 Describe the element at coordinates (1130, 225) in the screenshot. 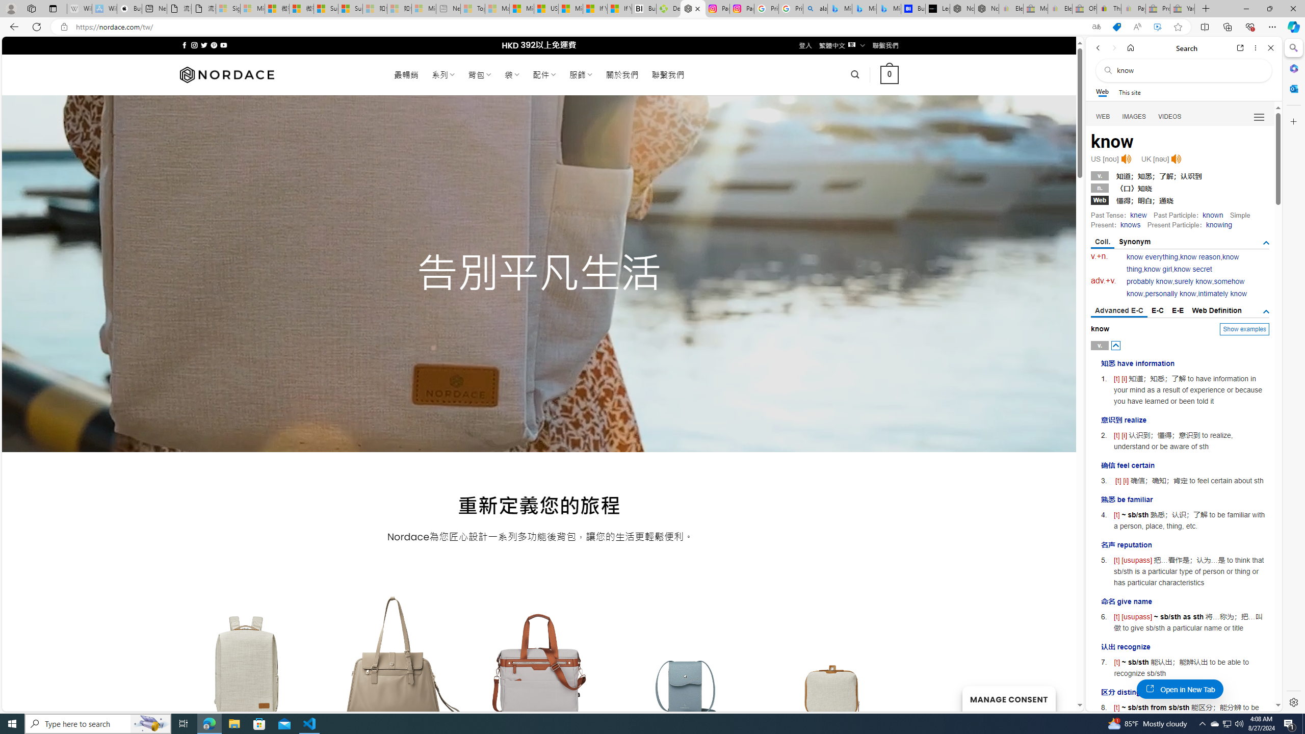

I see `knows` at that location.